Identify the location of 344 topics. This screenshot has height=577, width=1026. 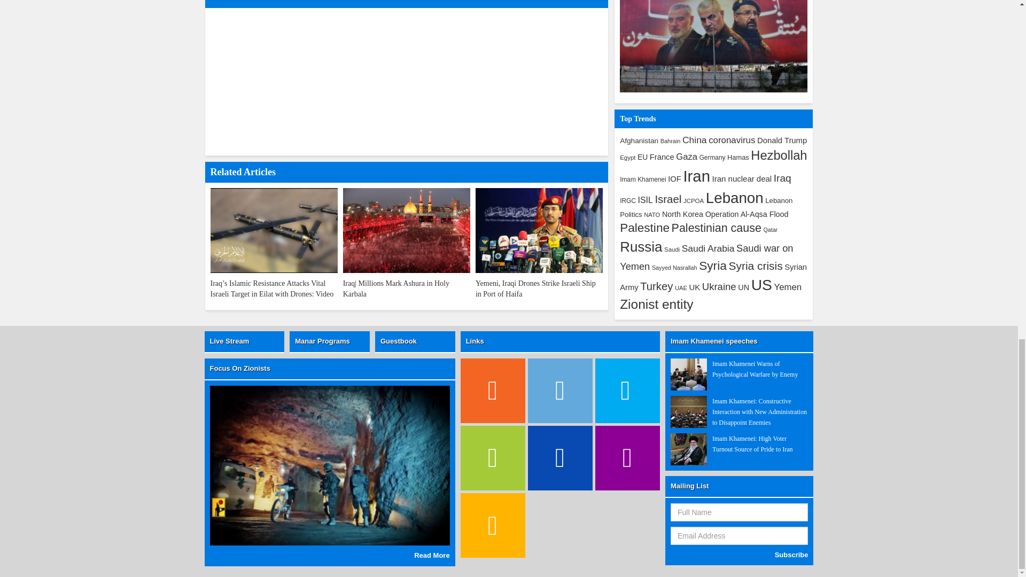
(712, 158).